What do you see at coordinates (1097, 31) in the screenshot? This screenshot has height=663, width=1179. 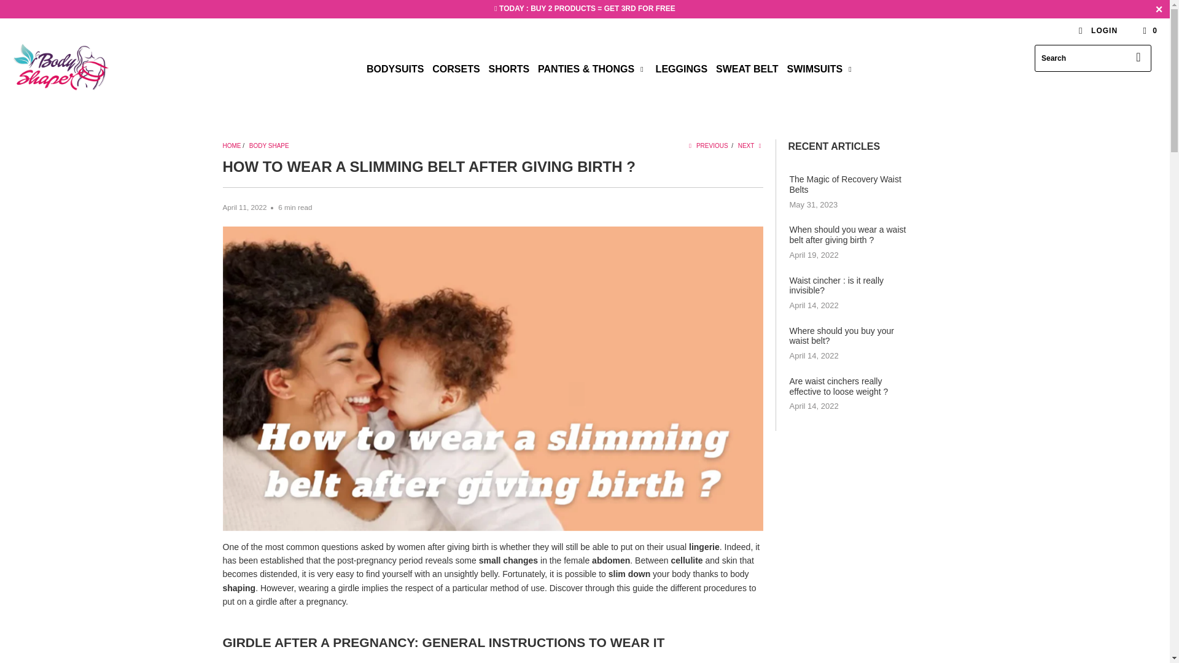 I see `LOGIN` at bounding box center [1097, 31].